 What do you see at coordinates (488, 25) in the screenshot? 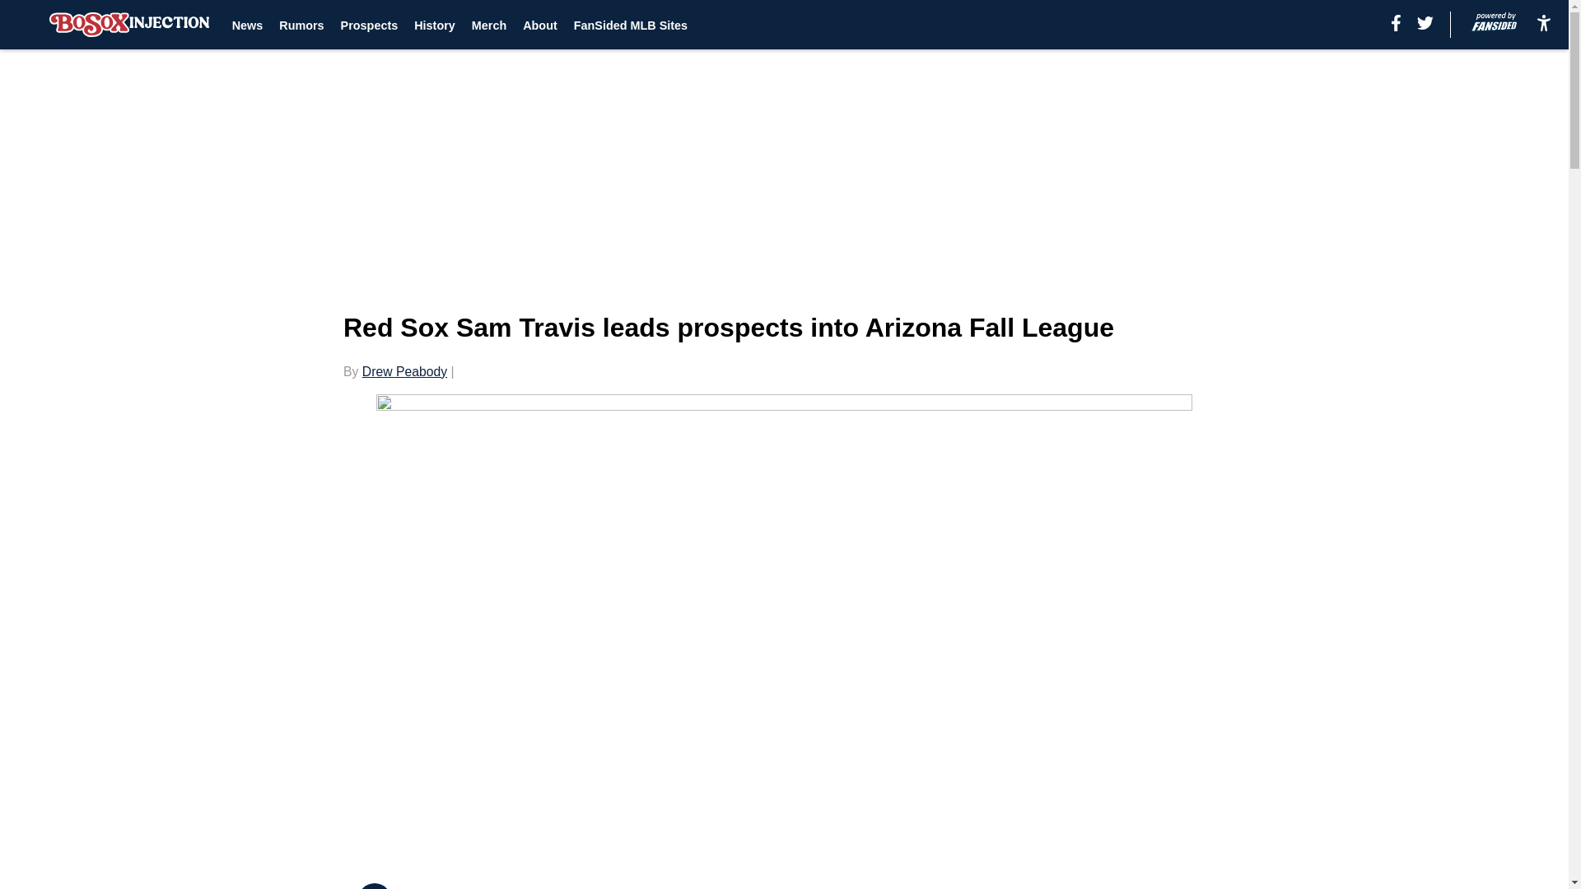
I see `Merch` at bounding box center [488, 25].